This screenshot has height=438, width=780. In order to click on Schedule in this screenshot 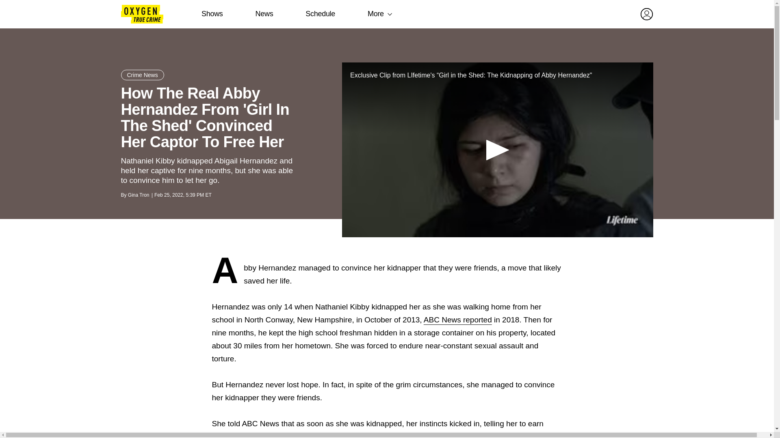, I will do `click(320, 14)`.